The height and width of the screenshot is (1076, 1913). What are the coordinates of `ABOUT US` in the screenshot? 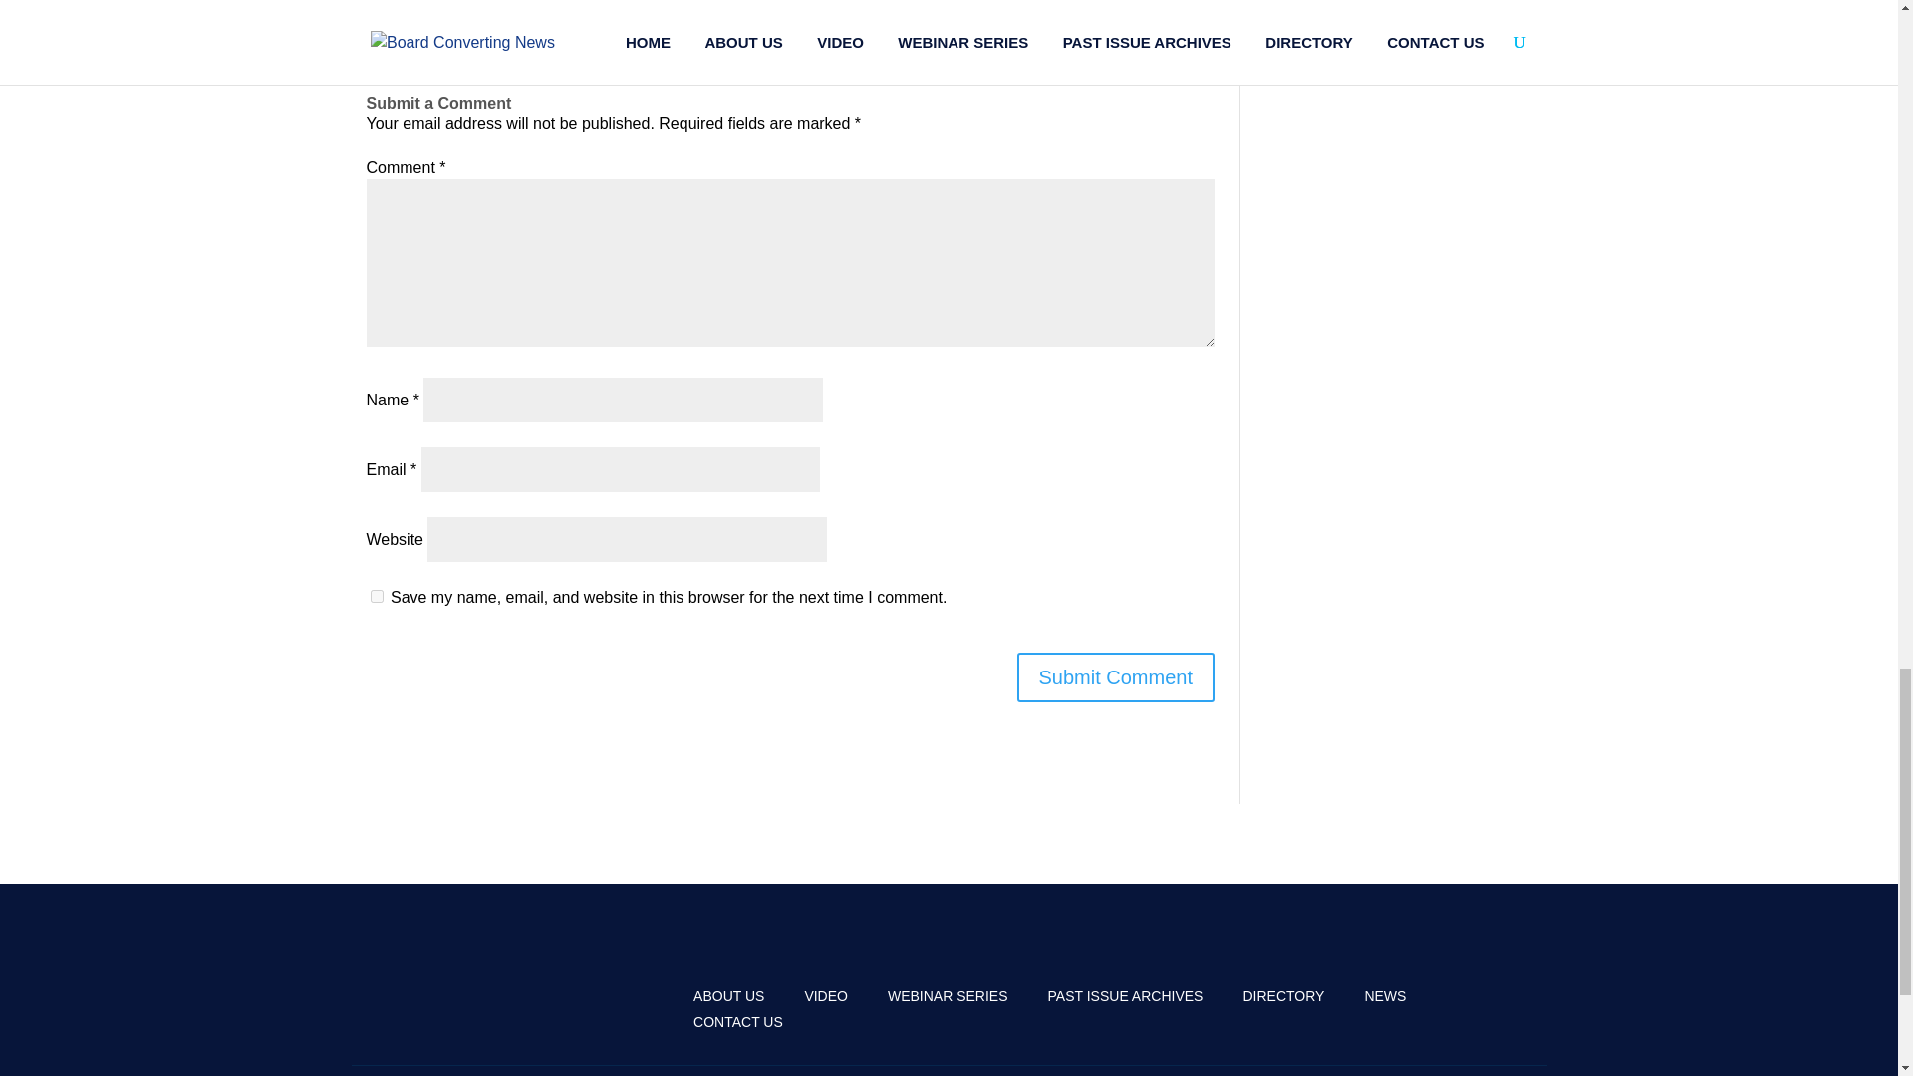 It's located at (727, 996).